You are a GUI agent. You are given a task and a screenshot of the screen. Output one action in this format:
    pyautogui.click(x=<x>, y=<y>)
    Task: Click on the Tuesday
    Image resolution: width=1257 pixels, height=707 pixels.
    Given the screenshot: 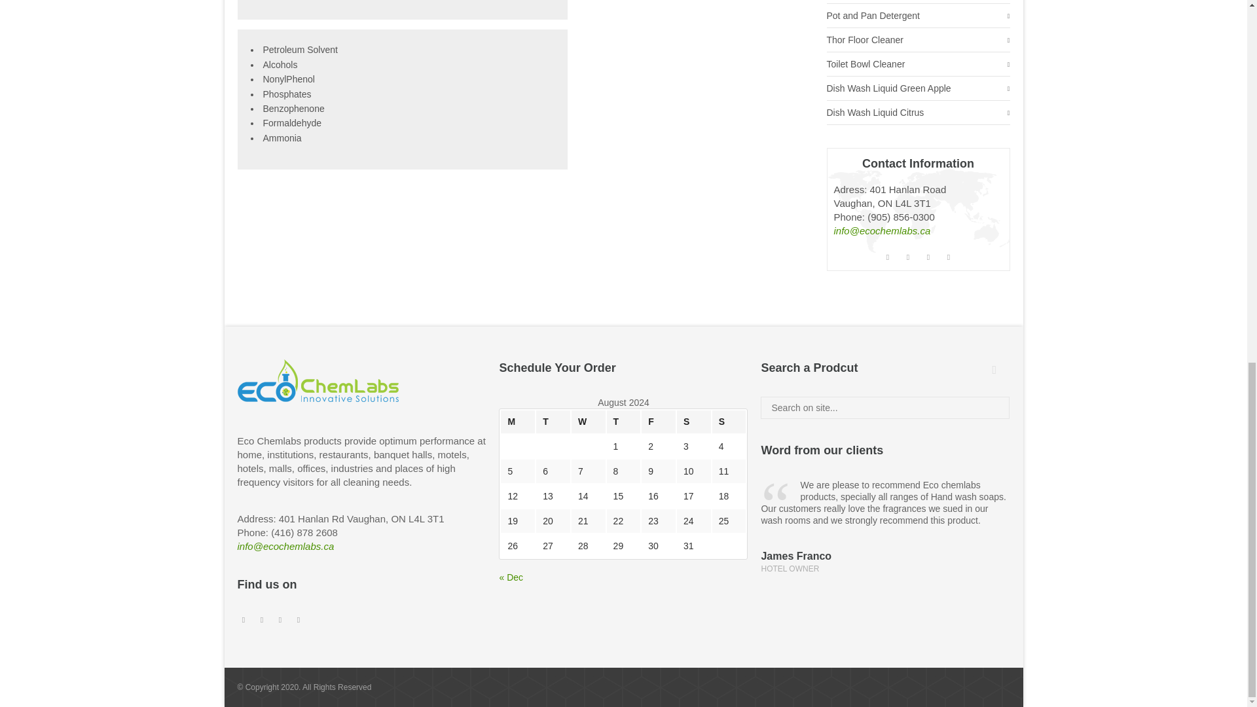 What is the action you would take?
    pyautogui.click(x=553, y=422)
    